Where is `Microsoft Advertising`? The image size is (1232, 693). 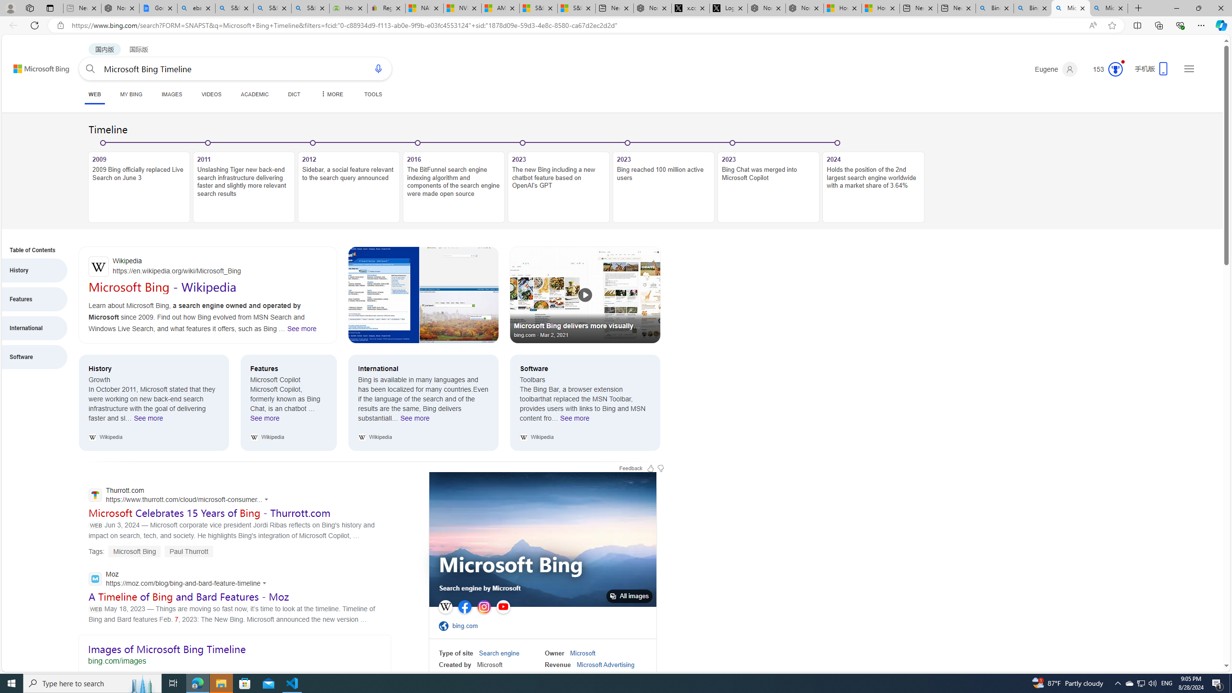
Microsoft Advertising is located at coordinates (605, 665).